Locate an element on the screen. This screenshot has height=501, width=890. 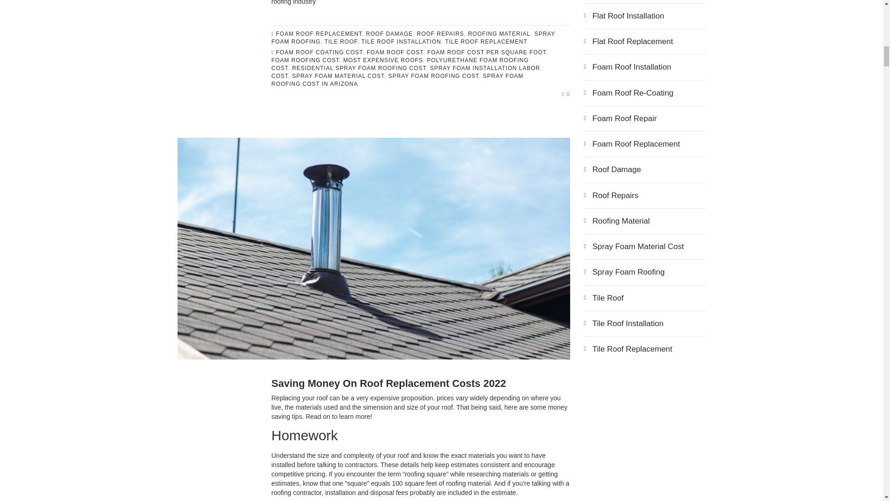
SPRAY FOAM MATERIAL COST is located at coordinates (338, 76).